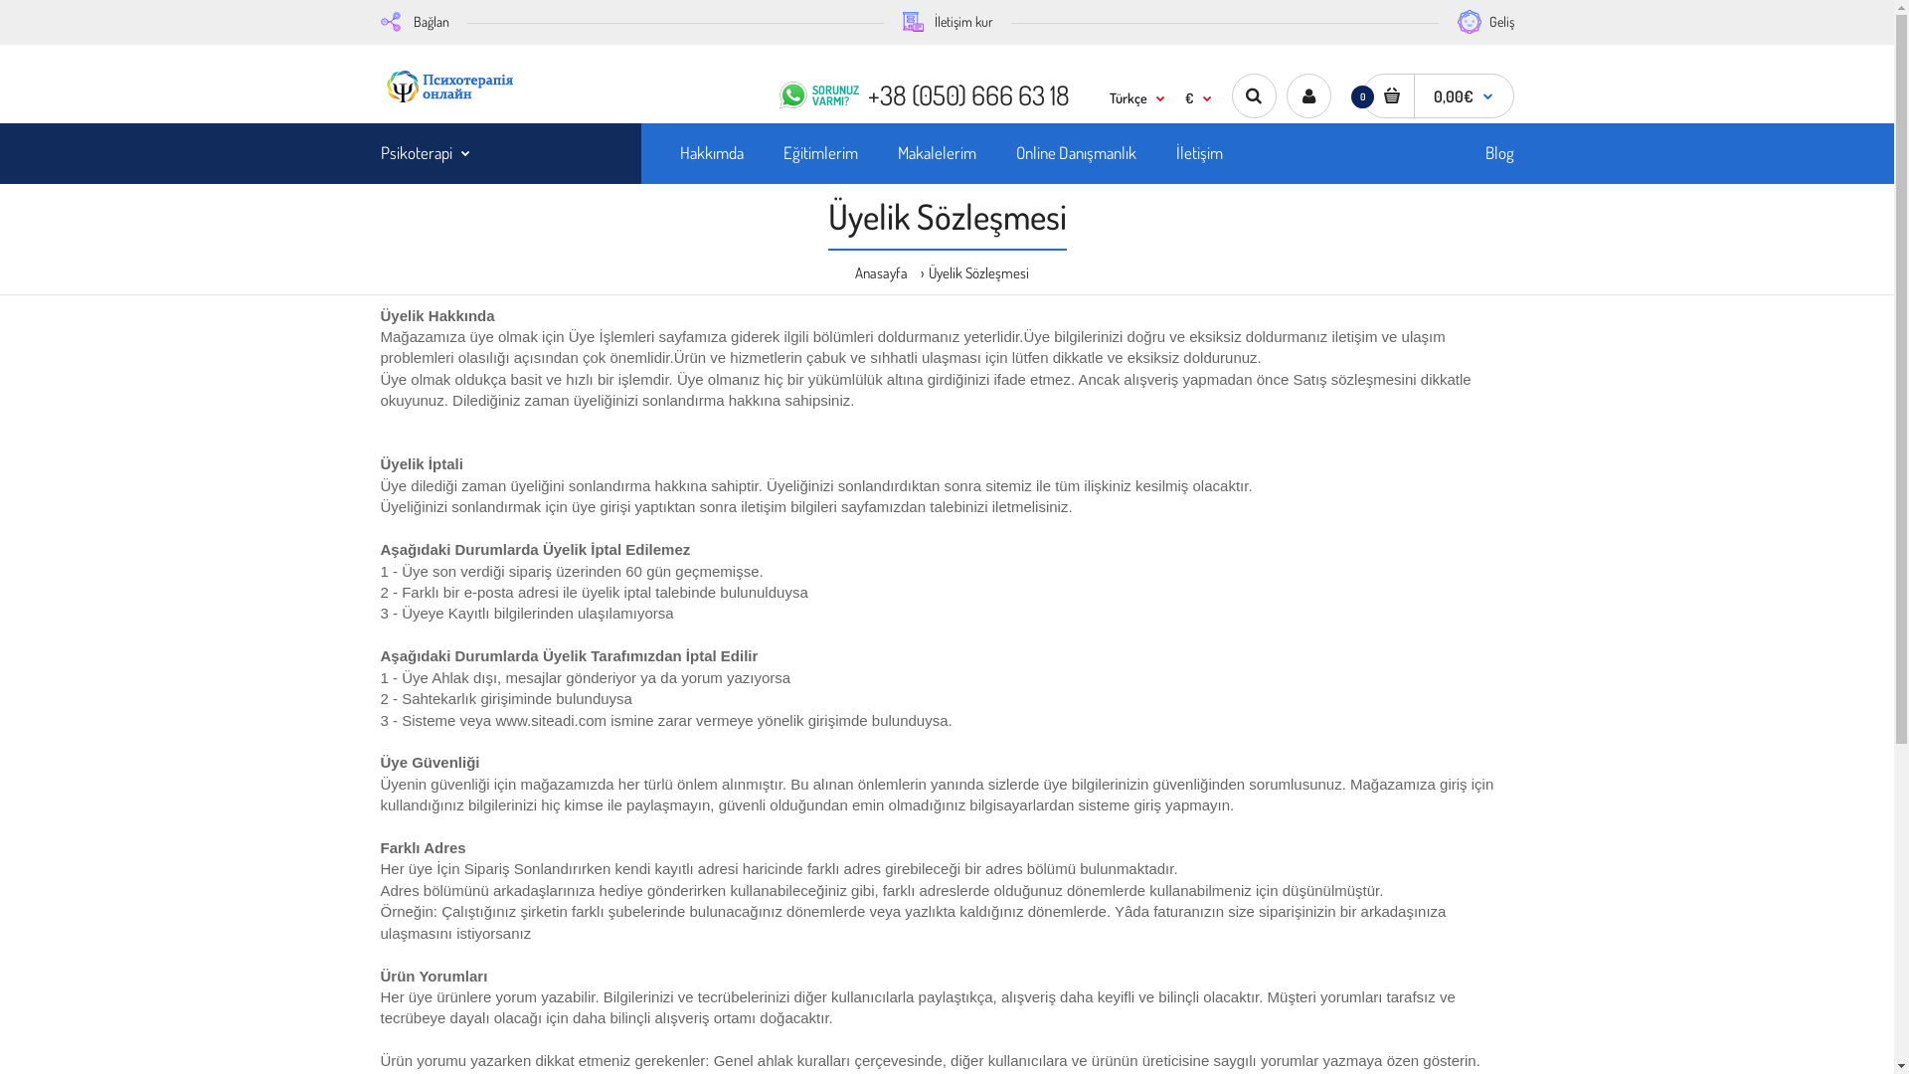 The height and width of the screenshot is (1074, 1909). I want to click on SORUNUZ
VARMI? +38 (050) 666 63 18, so click(923, 91).